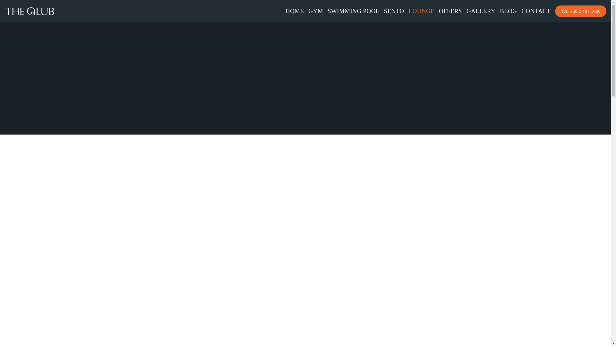  I want to click on LOUNGE, so click(422, 11).